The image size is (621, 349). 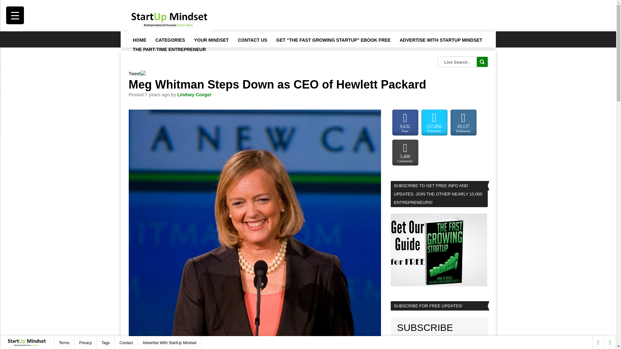 What do you see at coordinates (170, 39) in the screenshot?
I see `CATEGORIES` at bounding box center [170, 39].